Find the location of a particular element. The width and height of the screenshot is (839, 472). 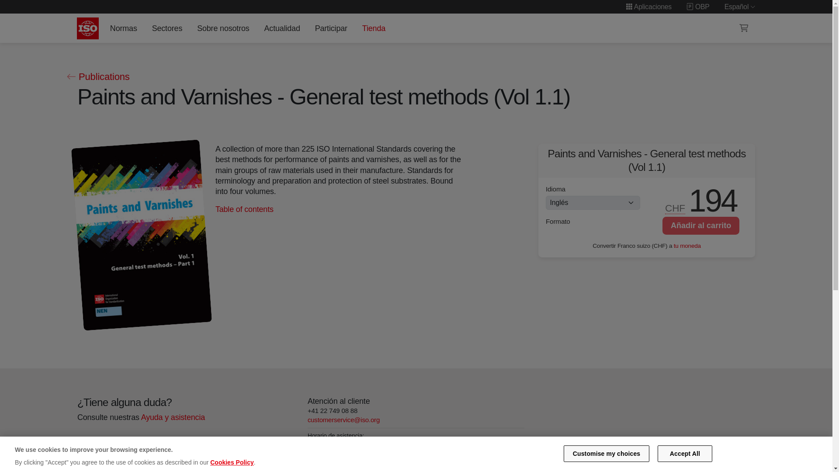

Sectores is located at coordinates (167, 28).